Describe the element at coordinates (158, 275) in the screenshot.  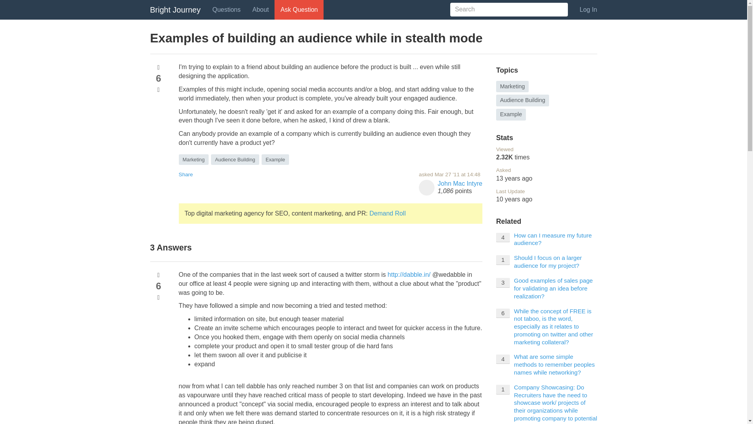
I see `You need to be logged in to vote` at that location.